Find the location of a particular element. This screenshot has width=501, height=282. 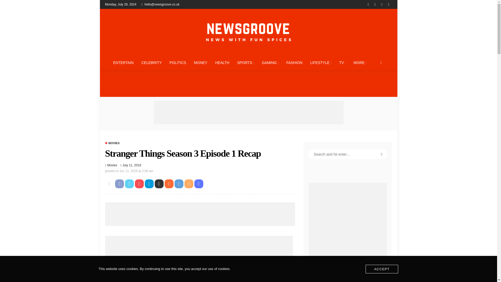

HEALTH is located at coordinates (222, 62).